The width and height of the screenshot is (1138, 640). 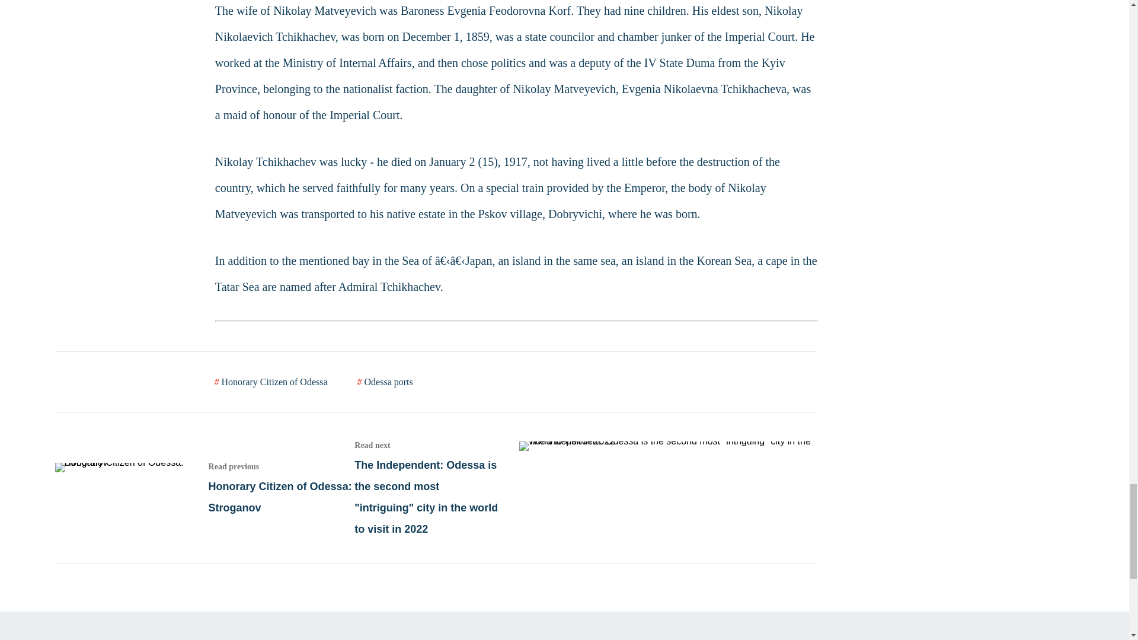 I want to click on Read, so click(x=204, y=488).